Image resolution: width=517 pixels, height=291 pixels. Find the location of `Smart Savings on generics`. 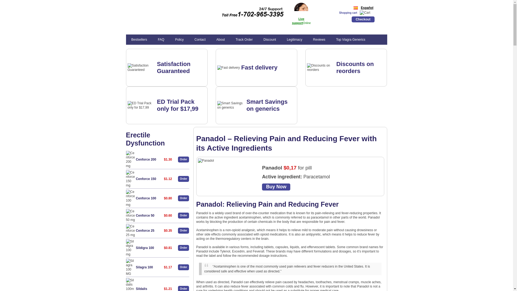

Smart Savings on generics is located at coordinates (267, 105).